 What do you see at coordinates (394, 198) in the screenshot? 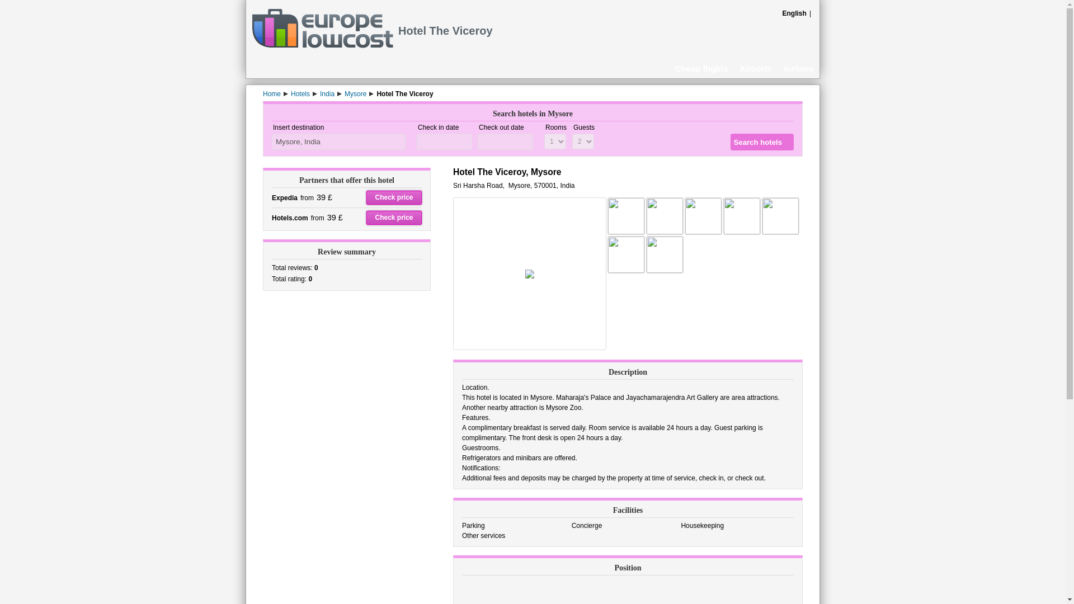
I see `Check price` at bounding box center [394, 198].